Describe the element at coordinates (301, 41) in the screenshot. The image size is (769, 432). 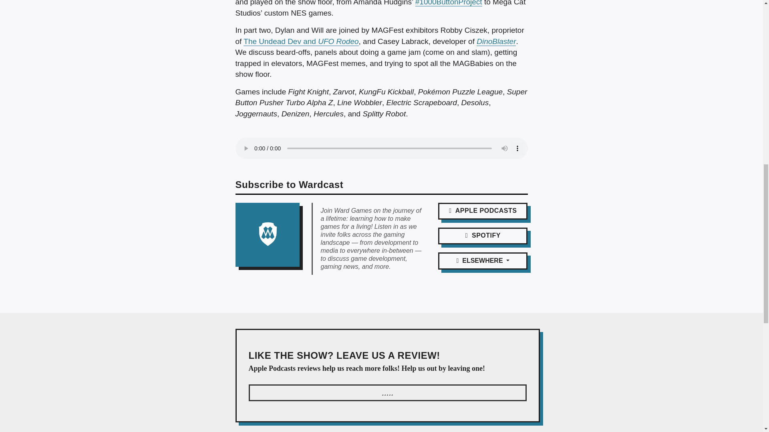
I see `The Undead Dev and UFO Rodeo` at that location.